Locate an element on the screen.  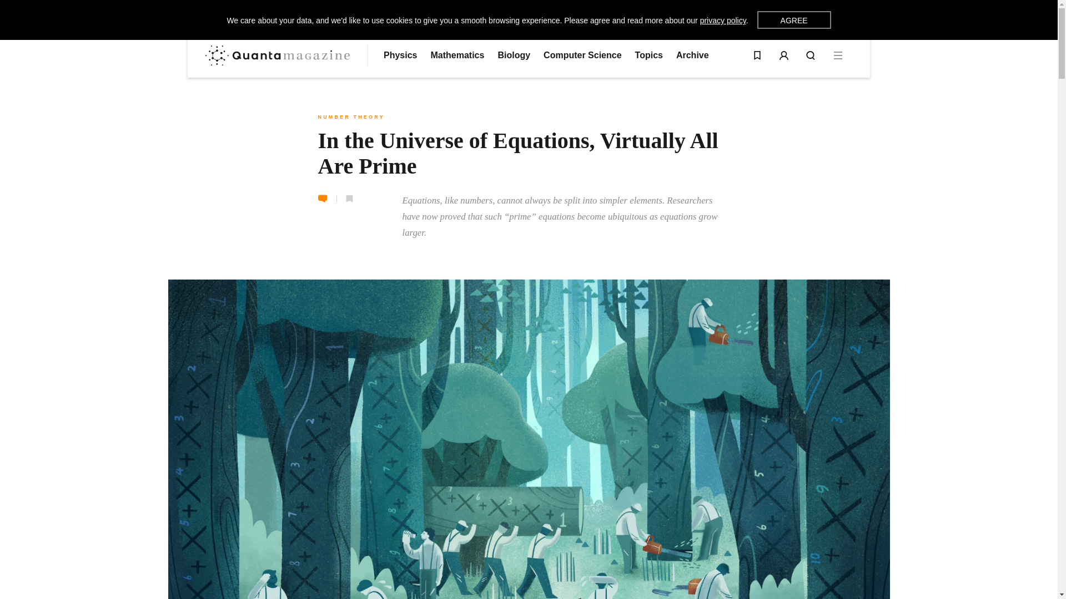
NUMBER THEORY is located at coordinates (351, 117).